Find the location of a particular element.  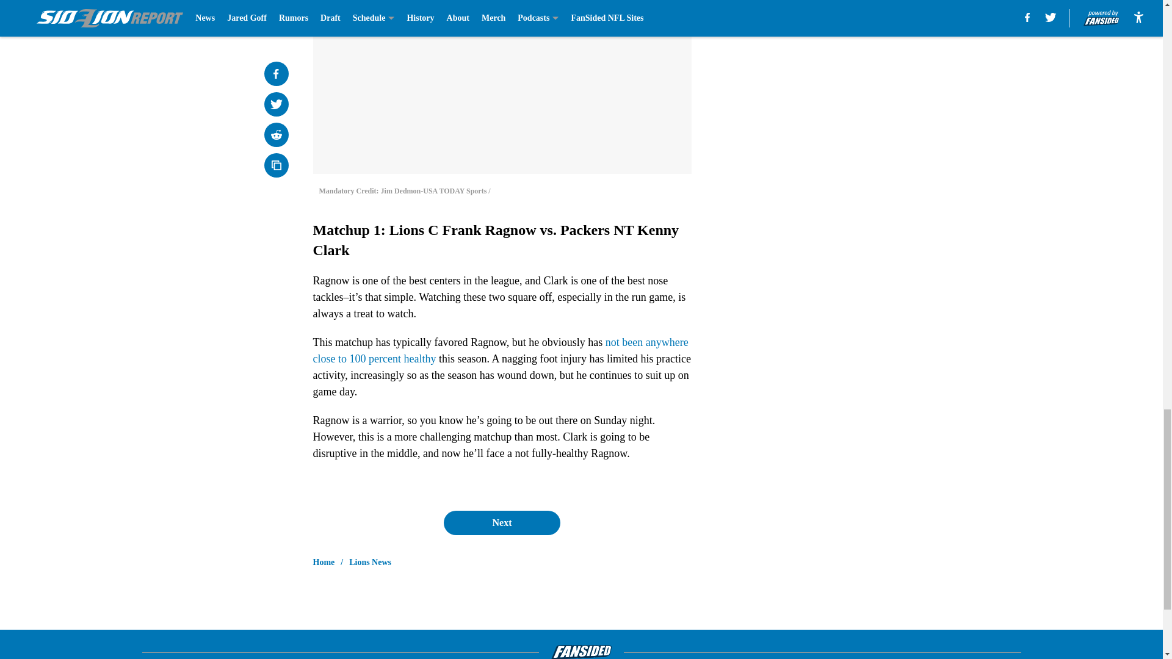

Lions News is located at coordinates (370, 563).